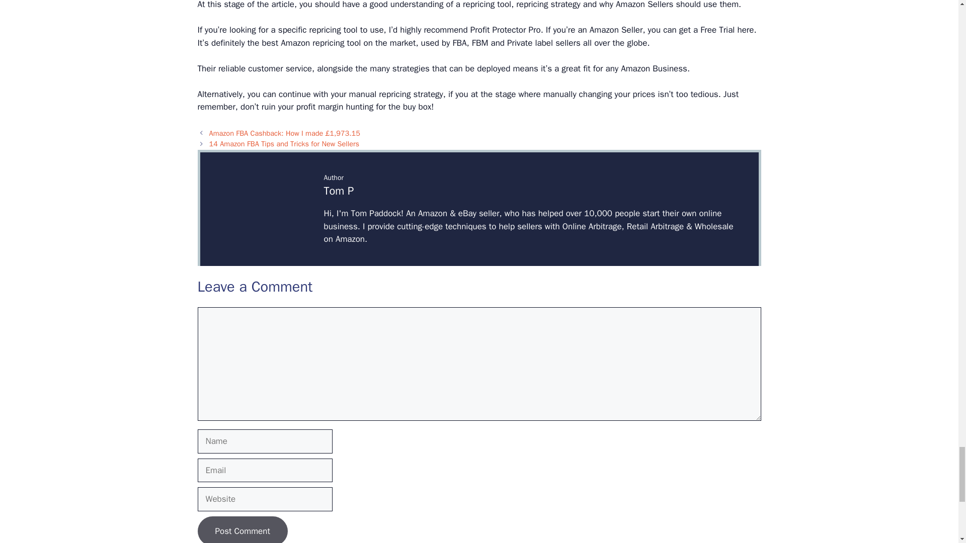 The width and height of the screenshot is (966, 543). Describe the element at coordinates (284, 143) in the screenshot. I see `14 Amazon FBA Tips and Tricks for New Sellers` at that location.